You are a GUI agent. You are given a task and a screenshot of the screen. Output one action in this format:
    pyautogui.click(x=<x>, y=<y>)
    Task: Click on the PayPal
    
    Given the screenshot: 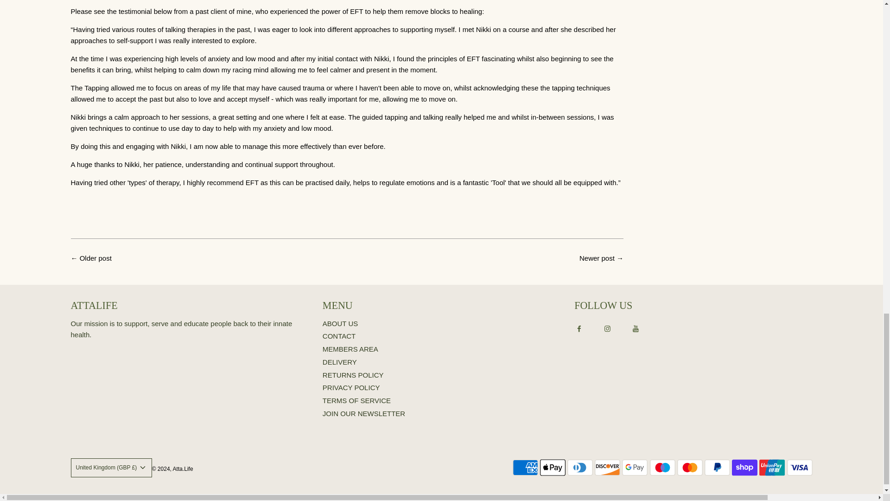 What is the action you would take?
    pyautogui.click(x=717, y=468)
    